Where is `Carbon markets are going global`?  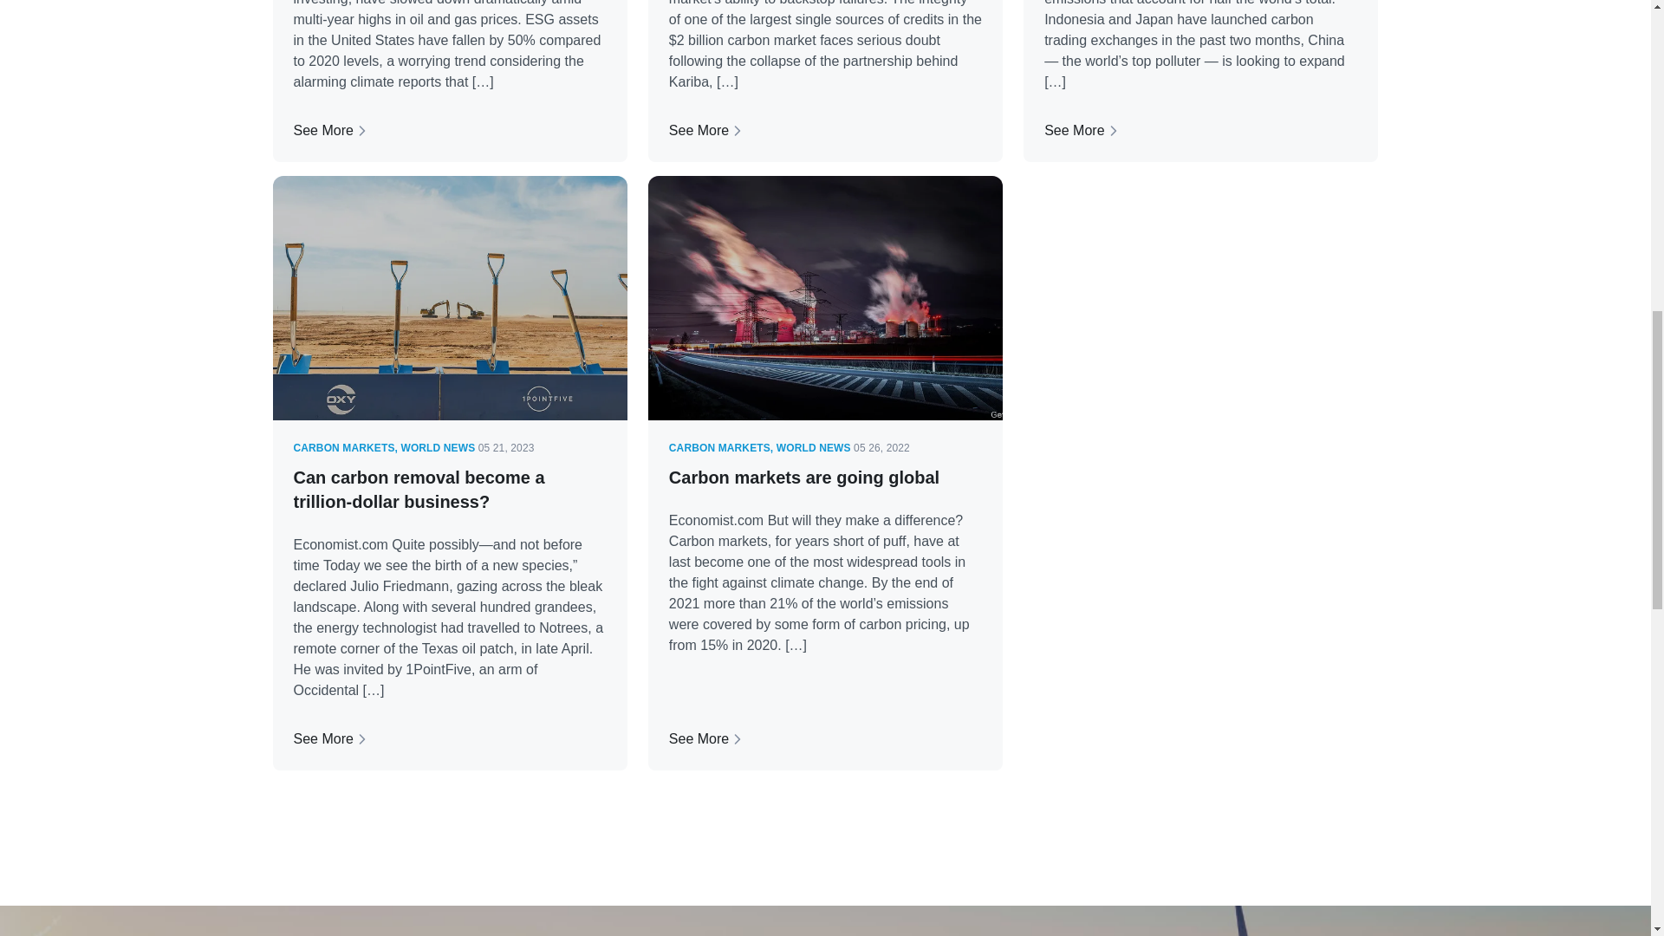 Carbon markets are going global is located at coordinates (804, 477).